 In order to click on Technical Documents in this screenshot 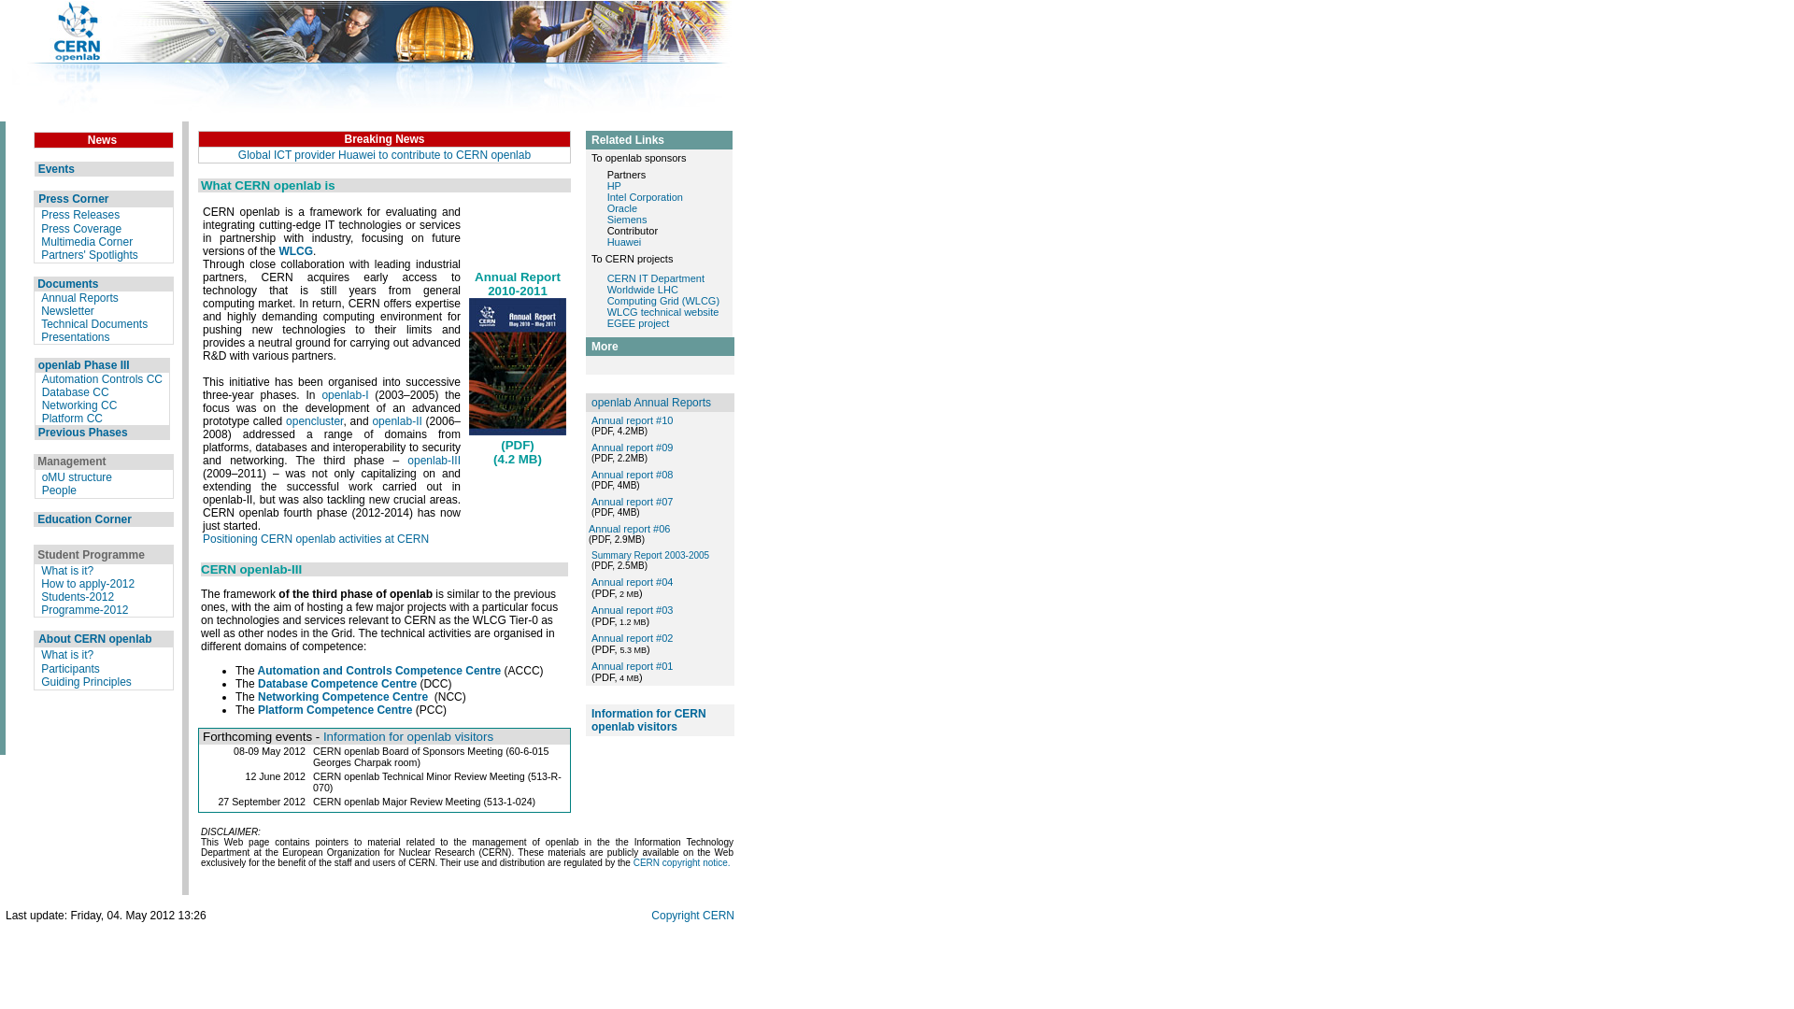, I will do `click(94, 324)`.